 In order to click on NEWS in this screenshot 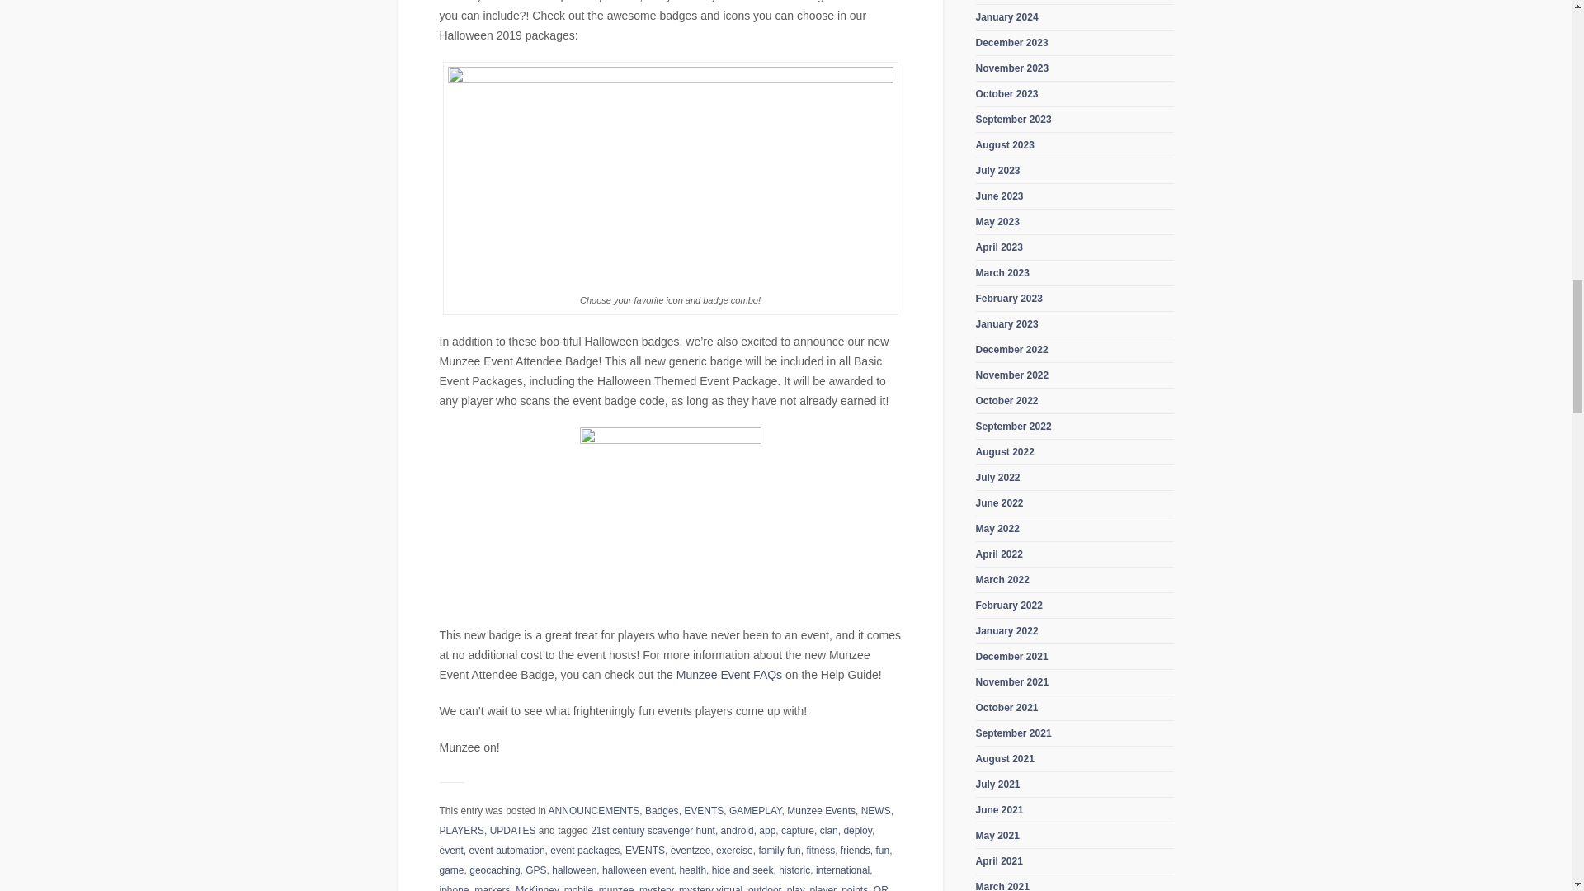, I will do `click(876, 811)`.